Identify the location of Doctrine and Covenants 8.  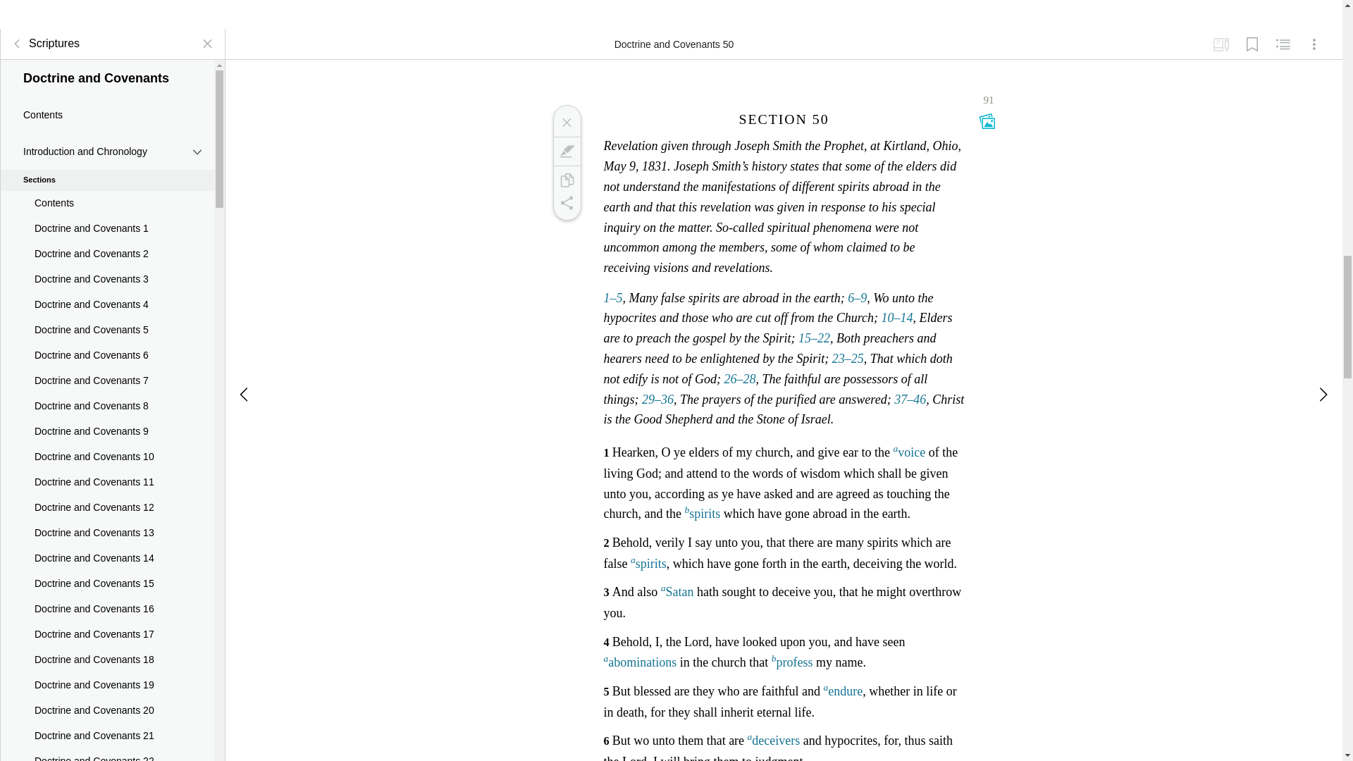
(107, 407).